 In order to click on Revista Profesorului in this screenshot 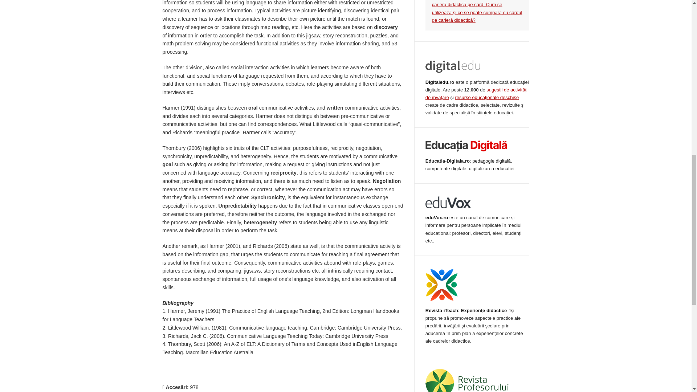, I will do `click(467, 380)`.